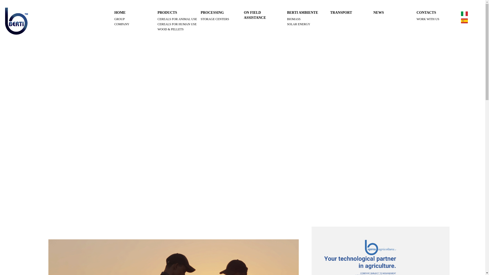  I want to click on HOME, so click(120, 13).